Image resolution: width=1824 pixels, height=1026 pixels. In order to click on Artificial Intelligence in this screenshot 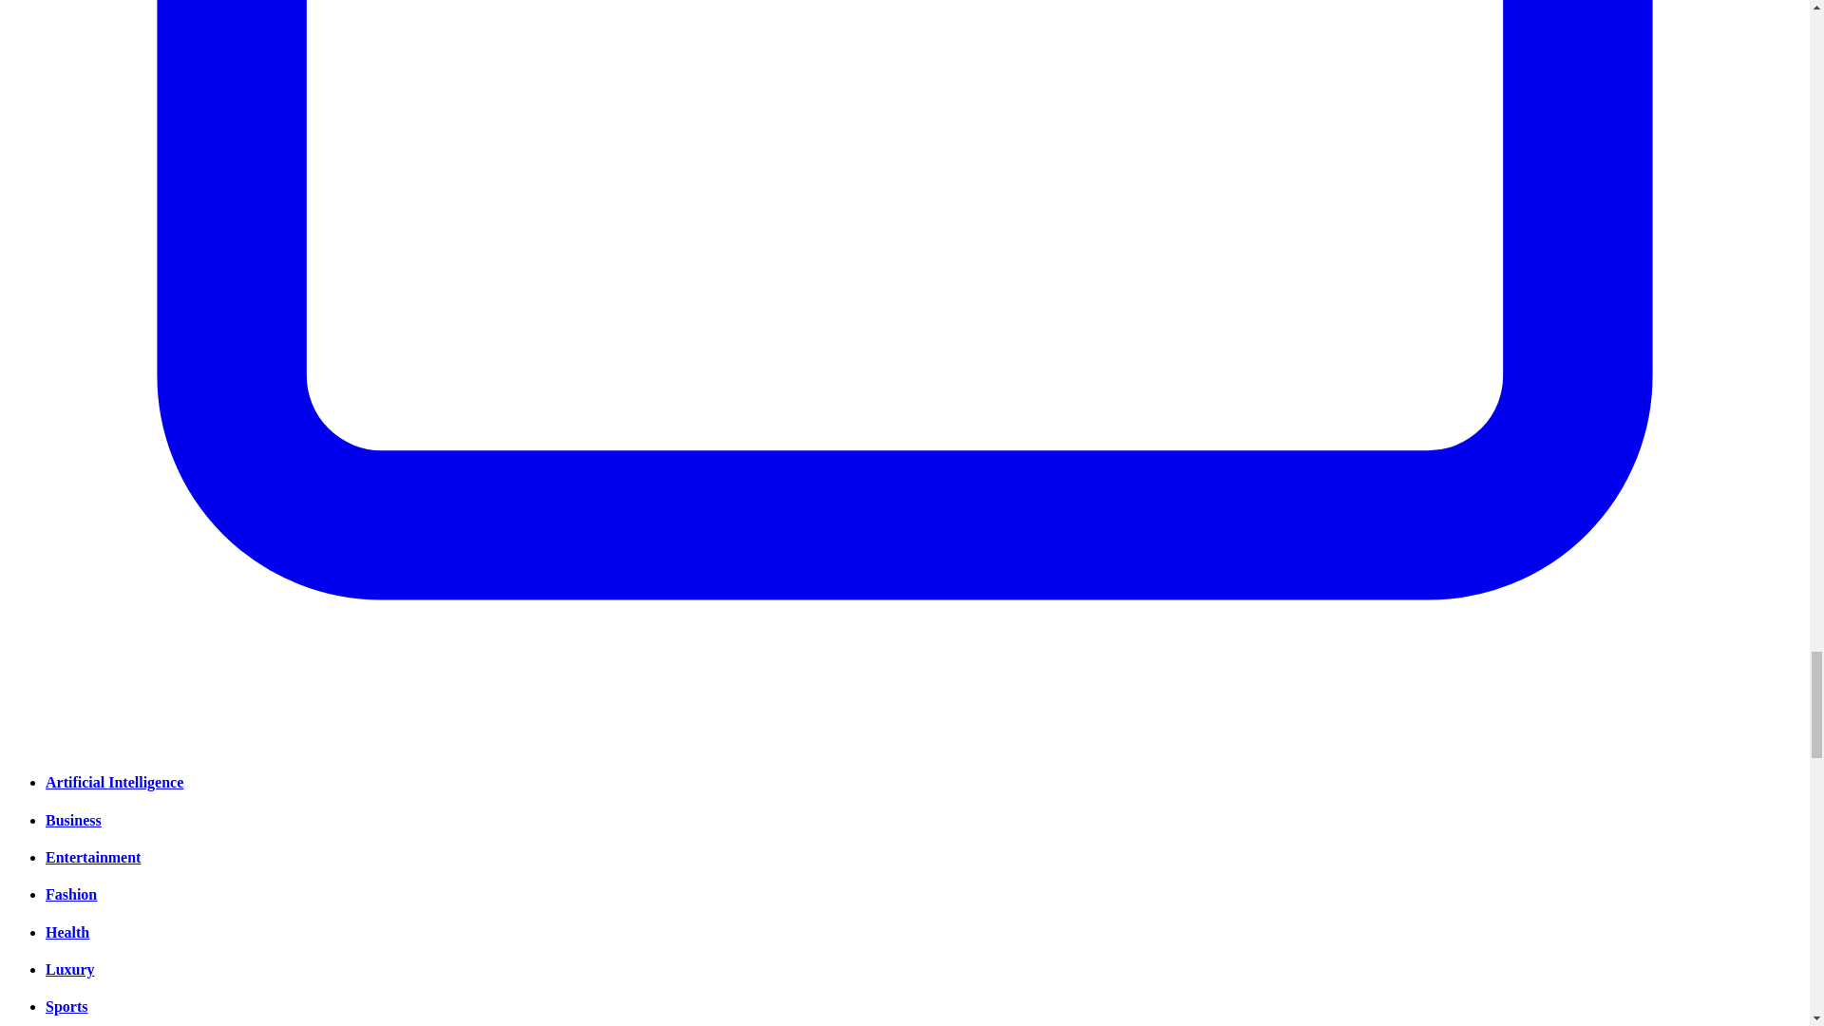, I will do `click(114, 782)`.